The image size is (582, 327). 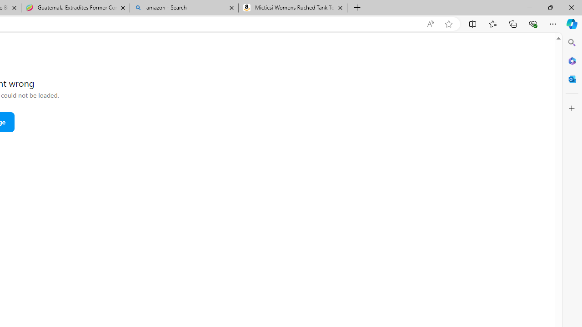 I want to click on Copilot (Ctrl+Shift+.), so click(x=572, y=24).